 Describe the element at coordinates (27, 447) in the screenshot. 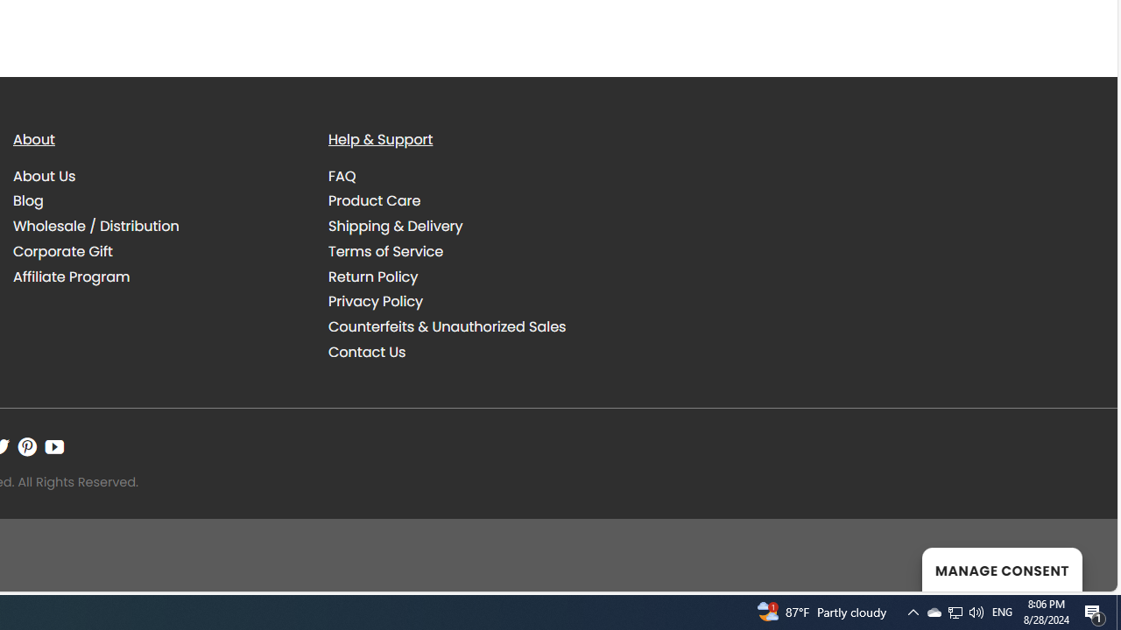

I see `Follow on Pinterest` at that location.